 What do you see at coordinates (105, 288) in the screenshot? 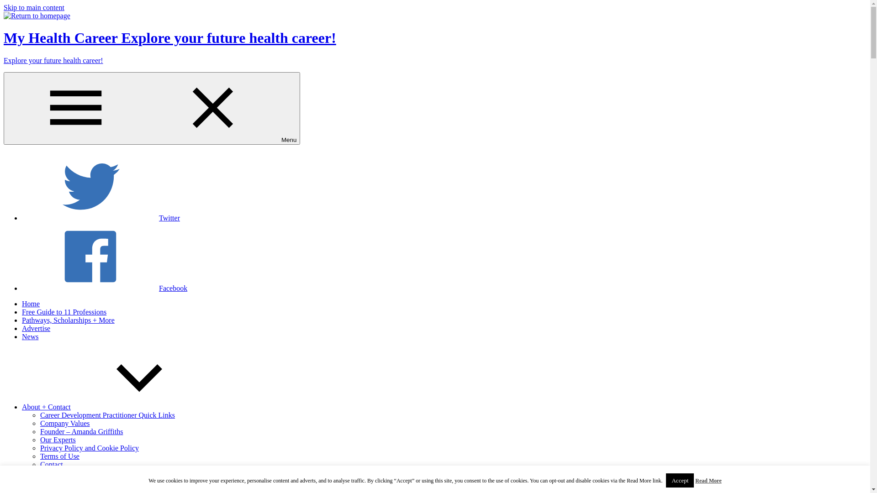
I see `Facebook` at bounding box center [105, 288].